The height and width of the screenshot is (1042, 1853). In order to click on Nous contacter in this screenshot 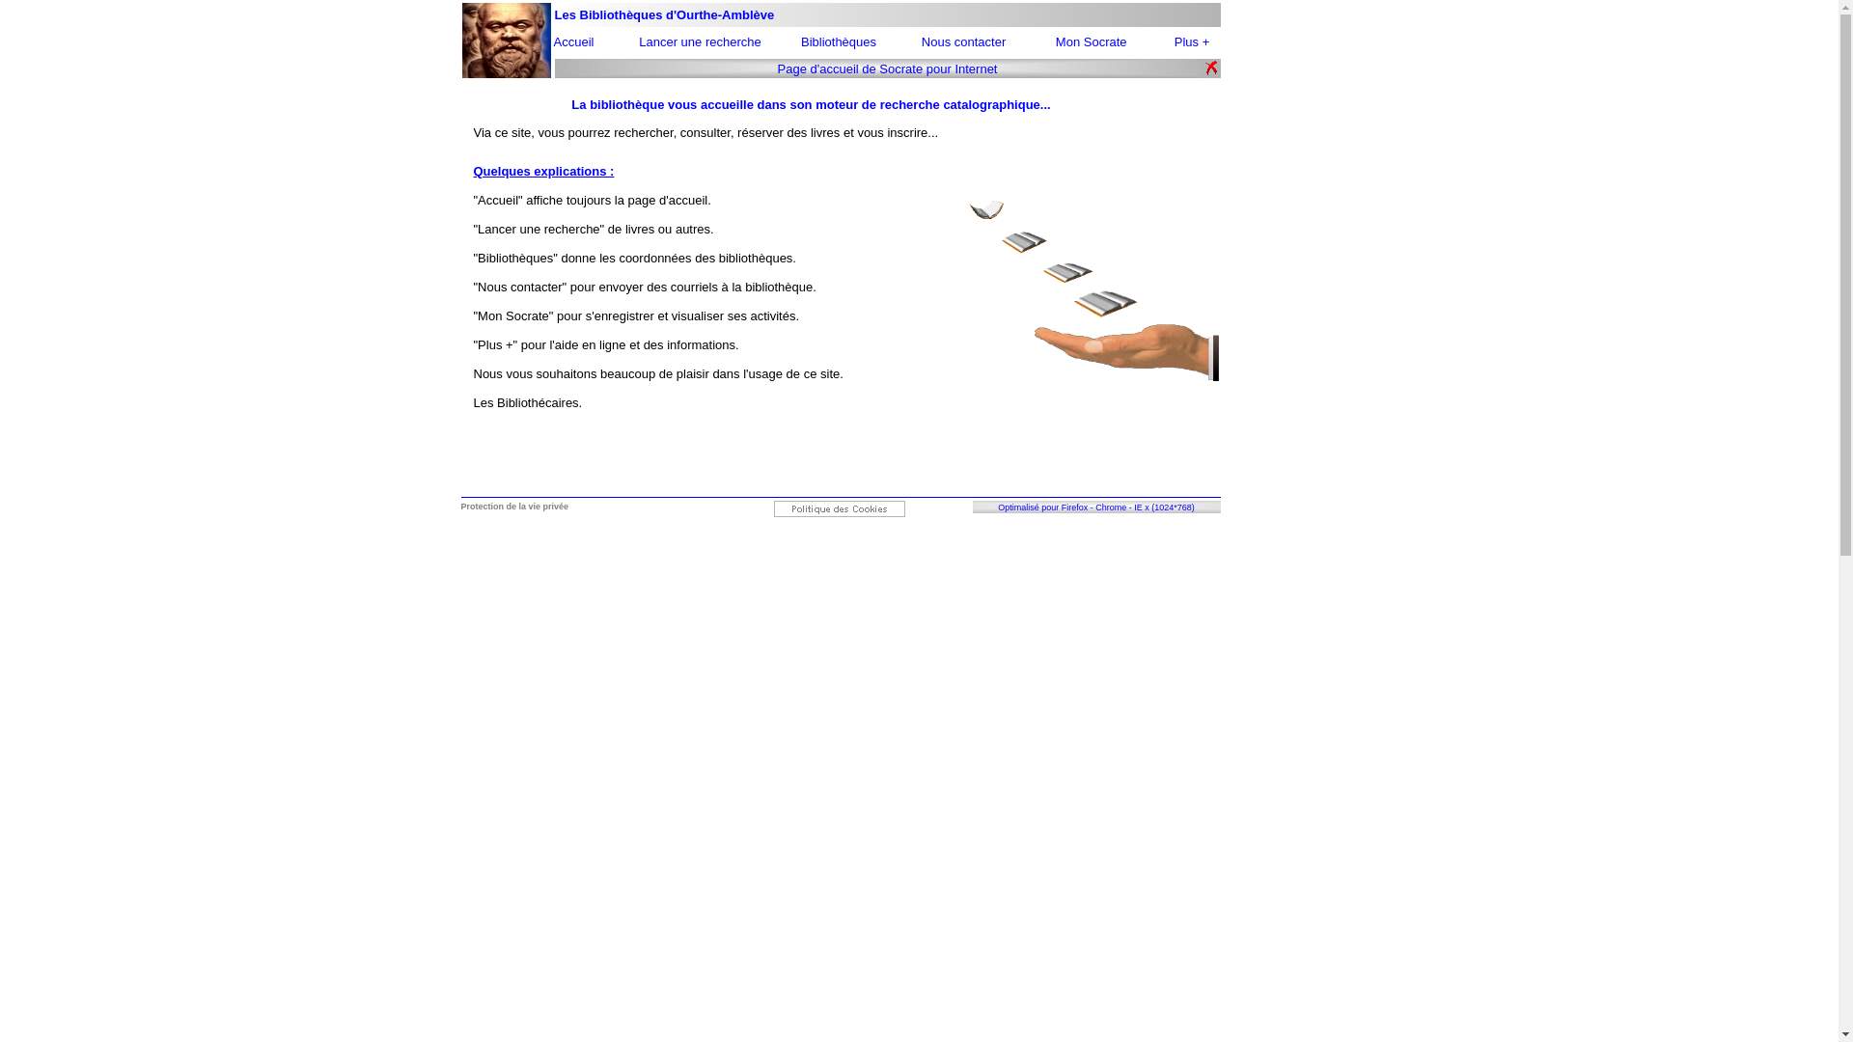, I will do `click(963, 42)`.